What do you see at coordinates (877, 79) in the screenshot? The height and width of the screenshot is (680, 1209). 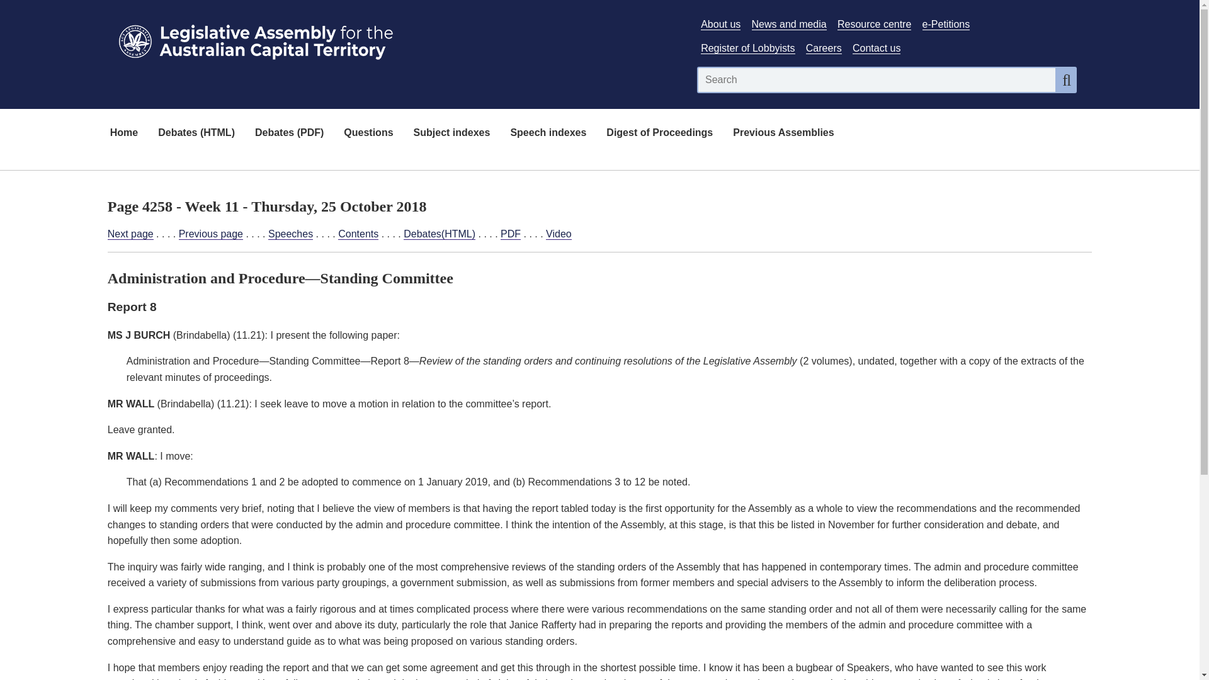 I see `Search input field` at bounding box center [877, 79].